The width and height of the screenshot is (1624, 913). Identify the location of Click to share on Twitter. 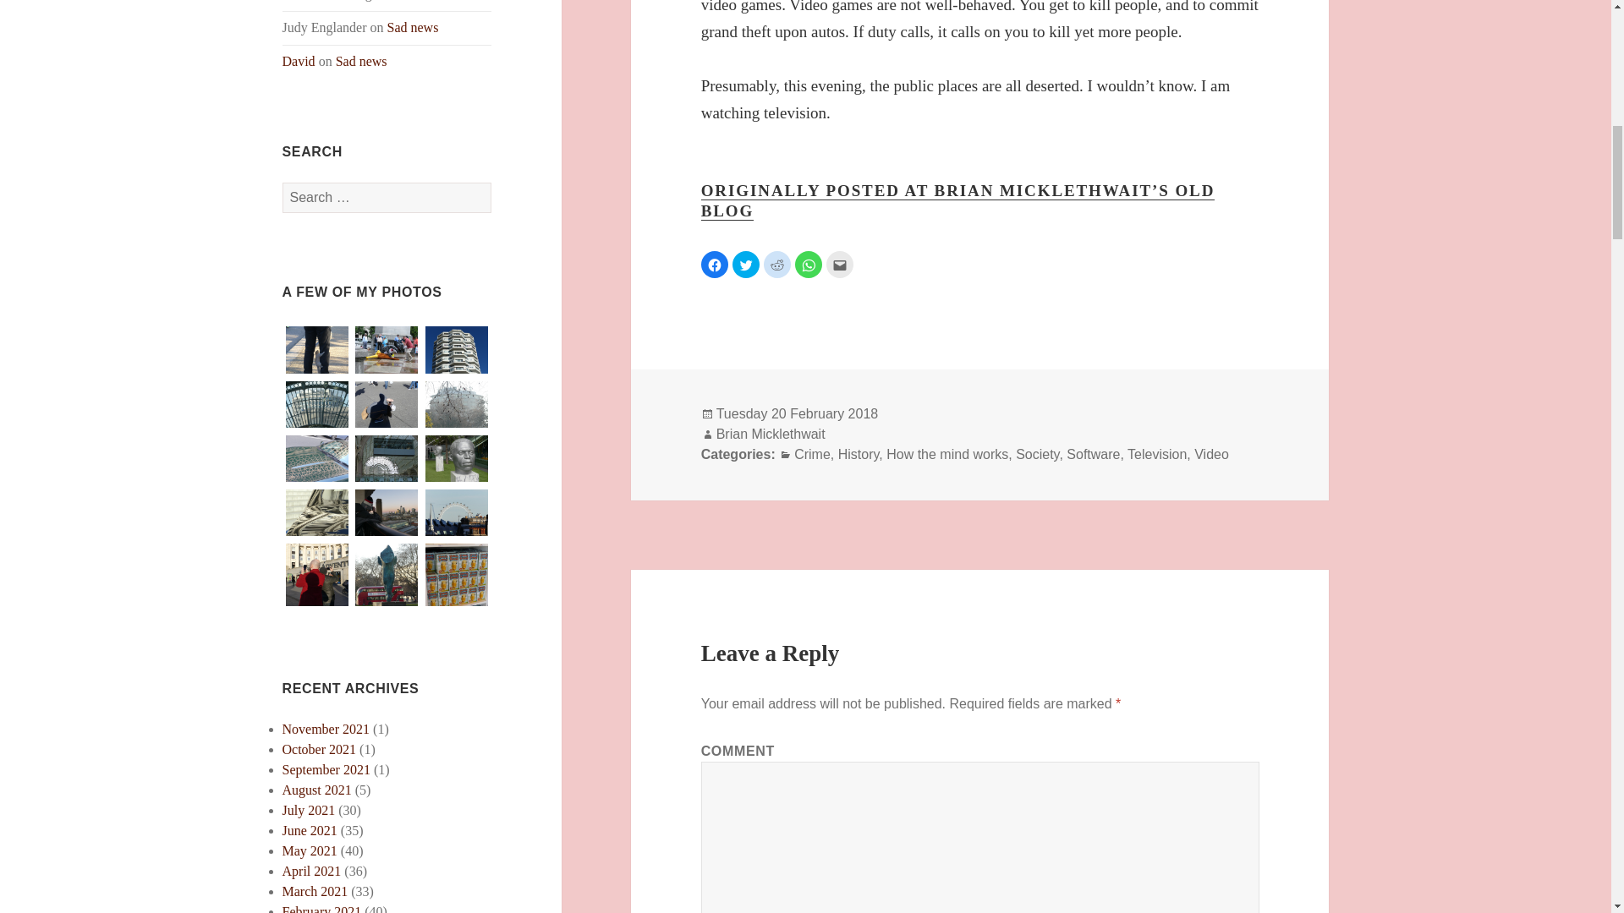
(746, 265).